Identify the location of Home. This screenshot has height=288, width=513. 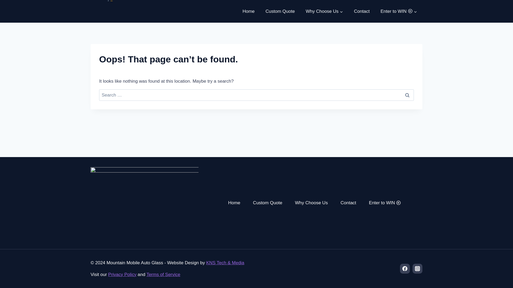
(248, 11).